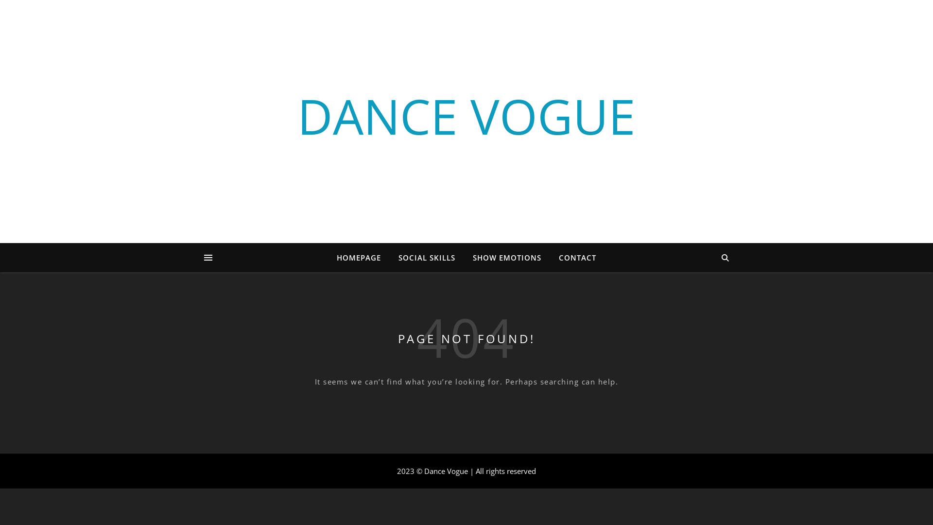  What do you see at coordinates (507, 258) in the screenshot?
I see `SHOW EMOTIONS` at bounding box center [507, 258].